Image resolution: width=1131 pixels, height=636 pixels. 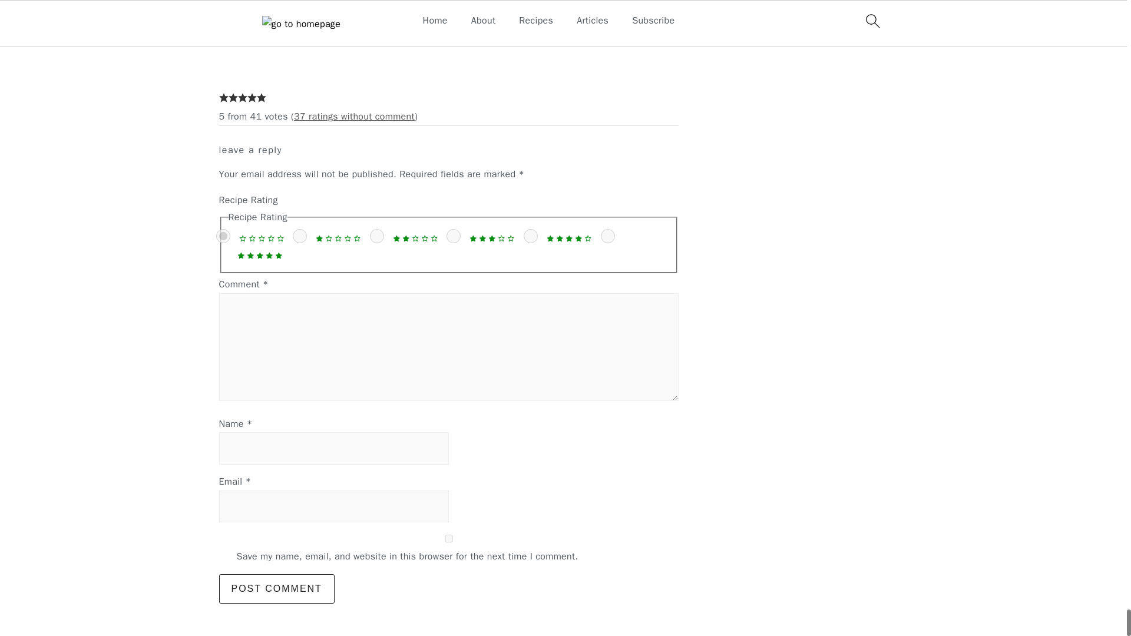 I want to click on 3, so click(x=454, y=236).